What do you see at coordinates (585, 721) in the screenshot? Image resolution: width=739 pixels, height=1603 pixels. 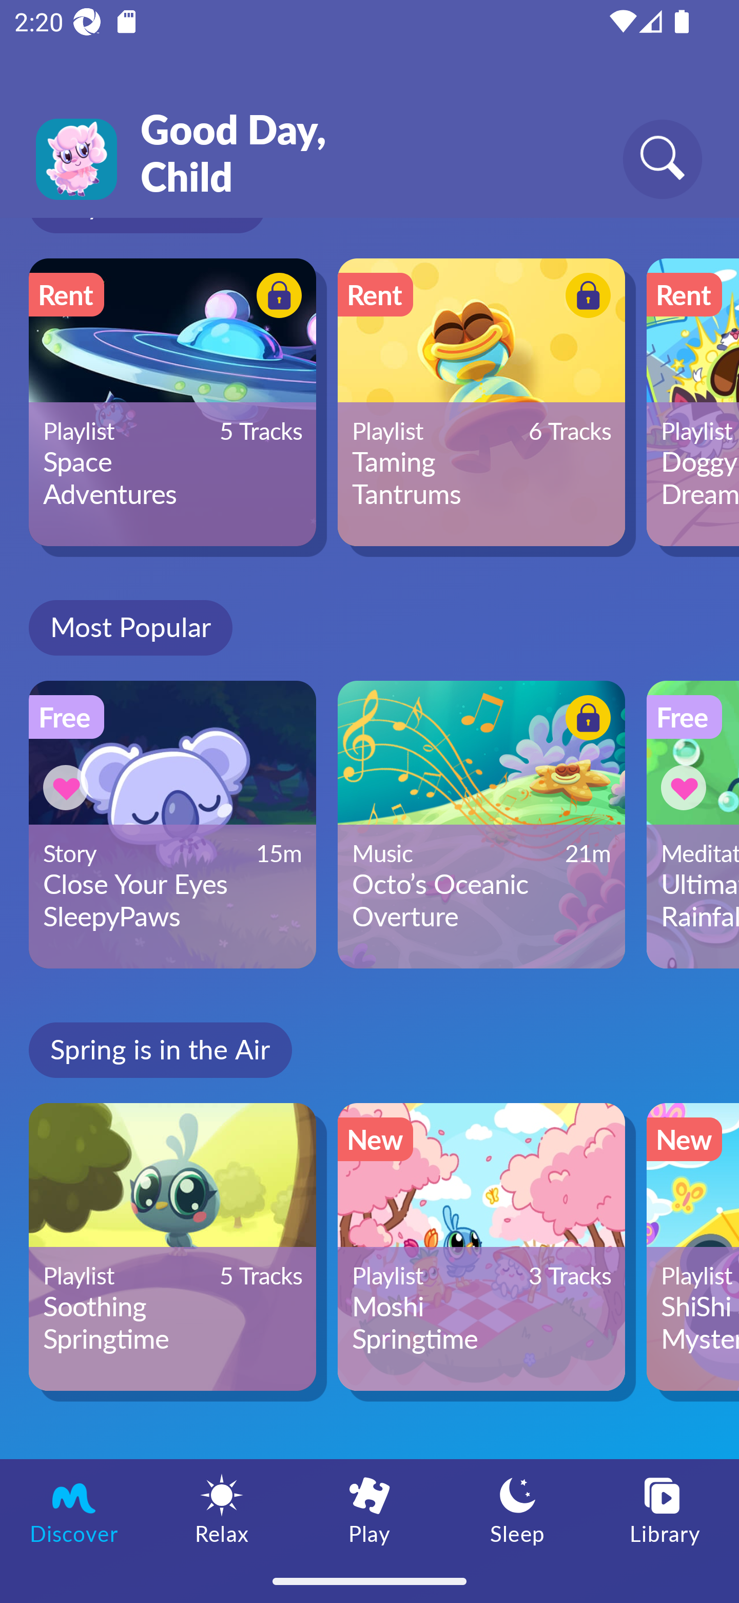 I see `Button` at bounding box center [585, 721].